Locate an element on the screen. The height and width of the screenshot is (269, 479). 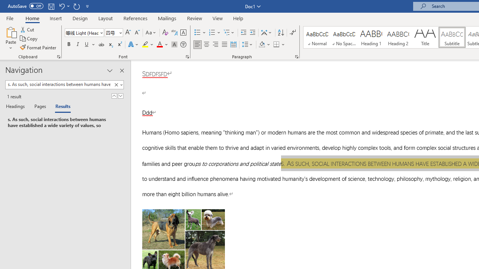
Line and Paragraph Spacing is located at coordinates (247, 45).